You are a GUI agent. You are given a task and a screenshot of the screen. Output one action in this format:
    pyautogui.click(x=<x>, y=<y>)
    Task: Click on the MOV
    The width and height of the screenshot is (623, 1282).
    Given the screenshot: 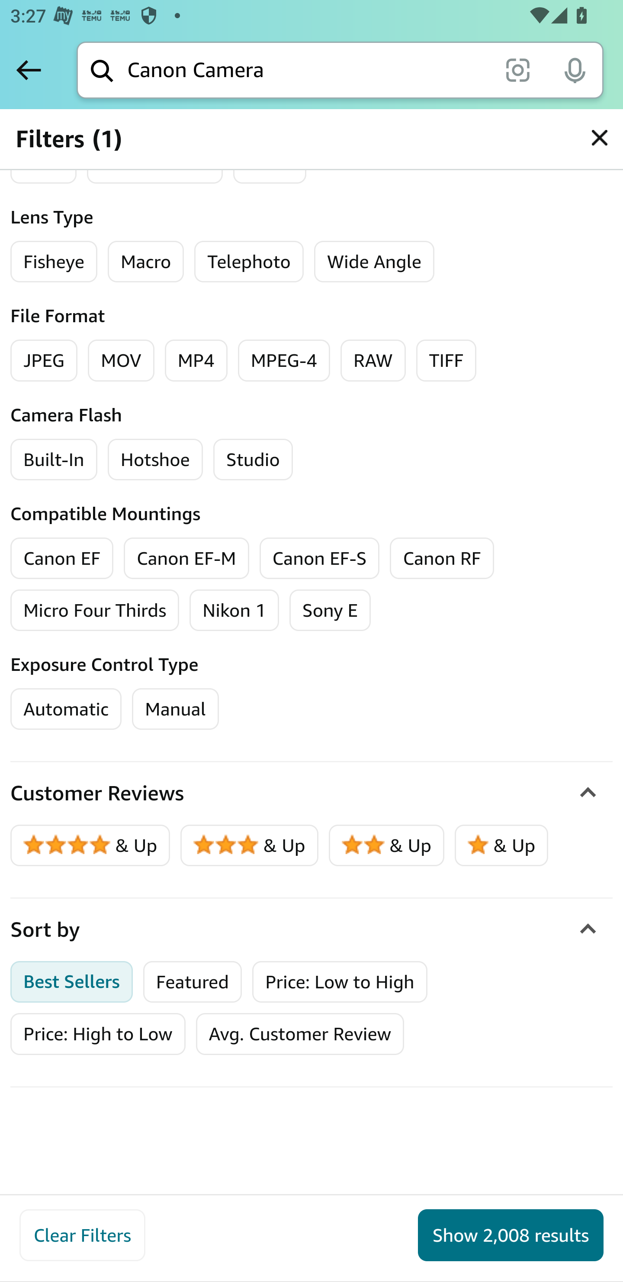 What is the action you would take?
    pyautogui.click(x=121, y=361)
    